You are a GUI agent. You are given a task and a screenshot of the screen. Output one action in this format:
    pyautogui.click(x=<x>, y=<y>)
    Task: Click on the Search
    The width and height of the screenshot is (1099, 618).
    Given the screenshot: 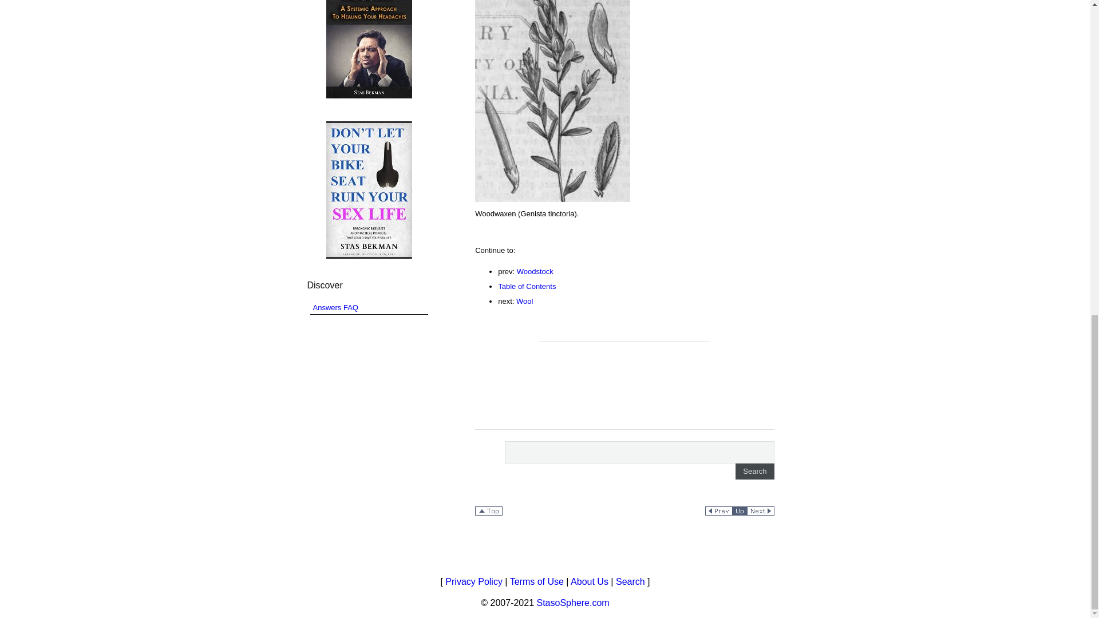 What is the action you would take?
    pyautogui.click(x=754, y=470)
    